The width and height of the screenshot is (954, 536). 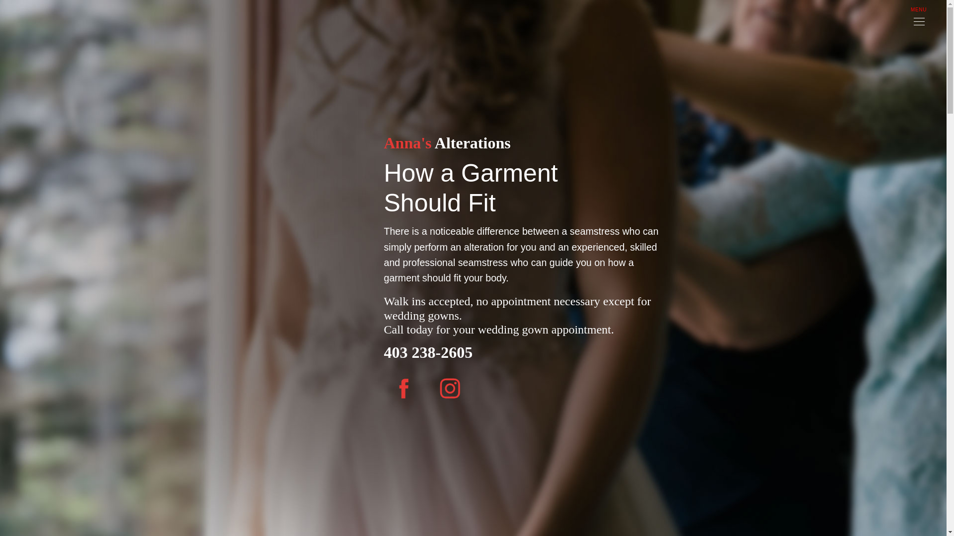 I want to click on Facebook, so click(x=403, y=388).